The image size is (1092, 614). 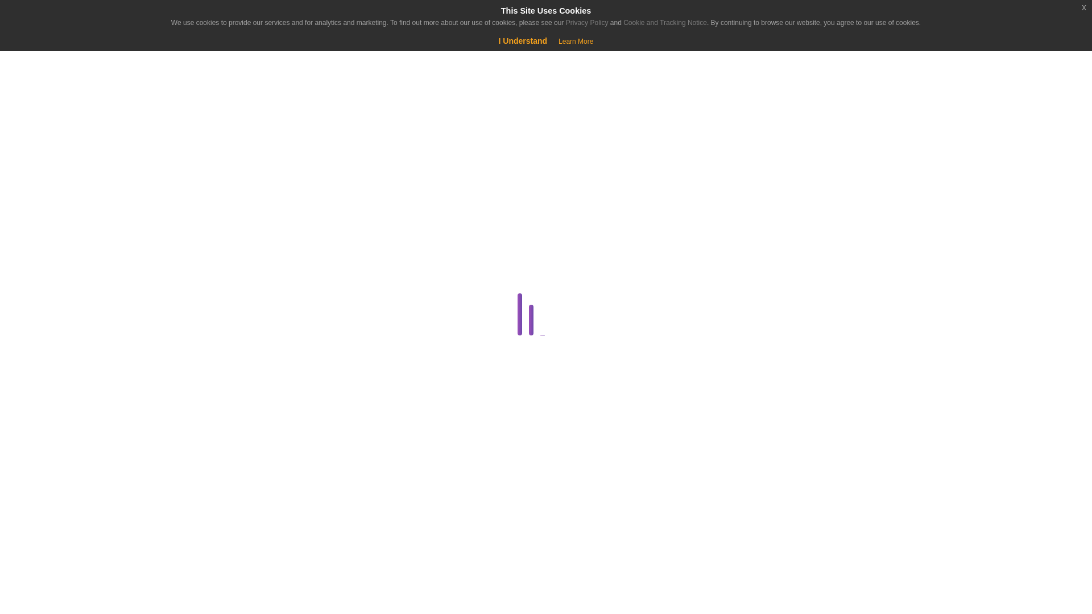 What do you see at coordinates (211, 562) in the screenshot?
I see `Linux Administration` at bounding box center [211, 562].